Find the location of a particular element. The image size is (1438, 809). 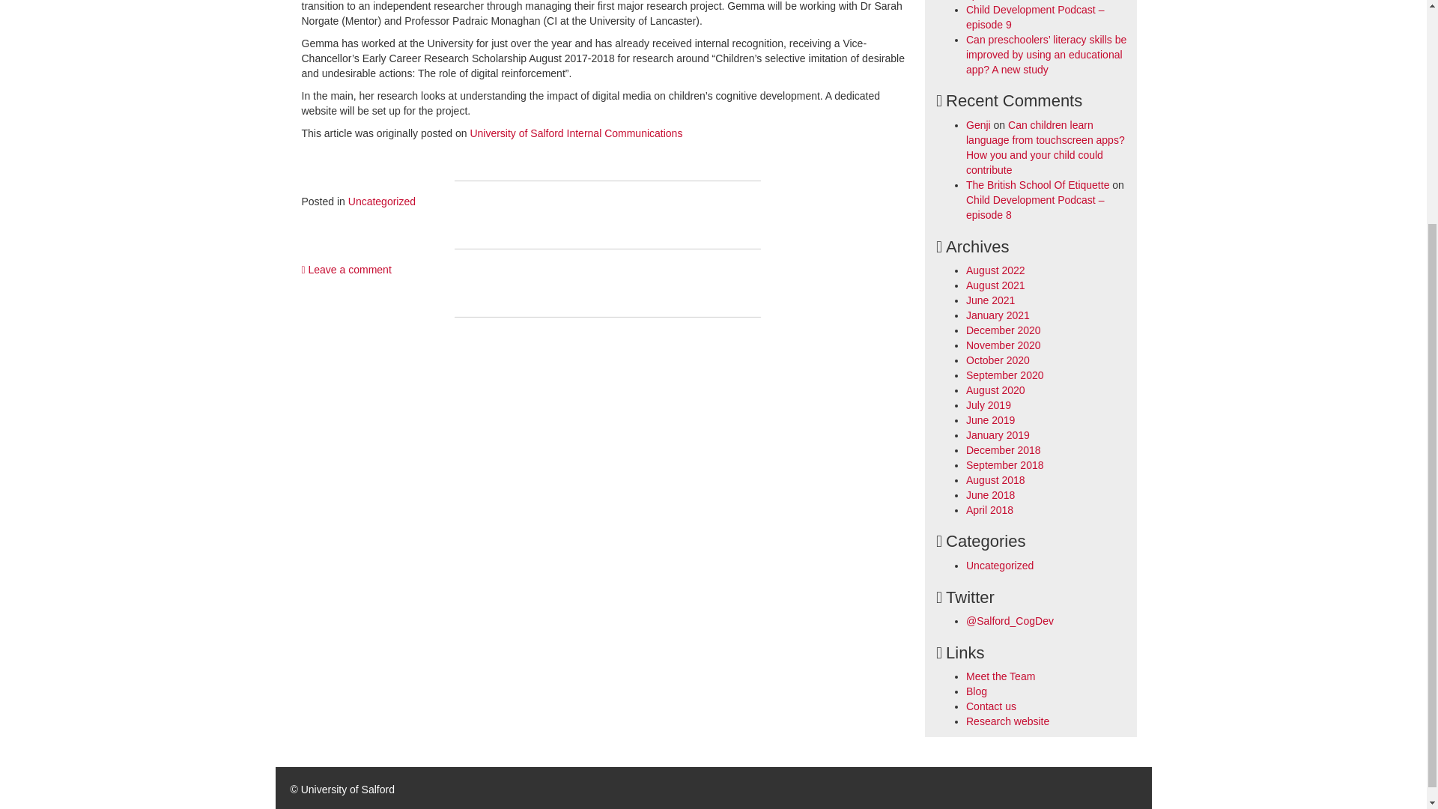

October 2020 is located at coordinates (998, 360).